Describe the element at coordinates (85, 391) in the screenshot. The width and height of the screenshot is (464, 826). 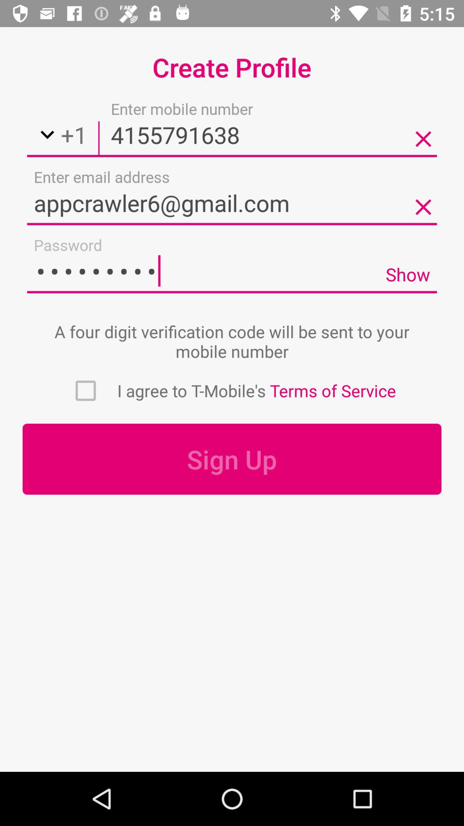
I see `go to checkbox` at that location.